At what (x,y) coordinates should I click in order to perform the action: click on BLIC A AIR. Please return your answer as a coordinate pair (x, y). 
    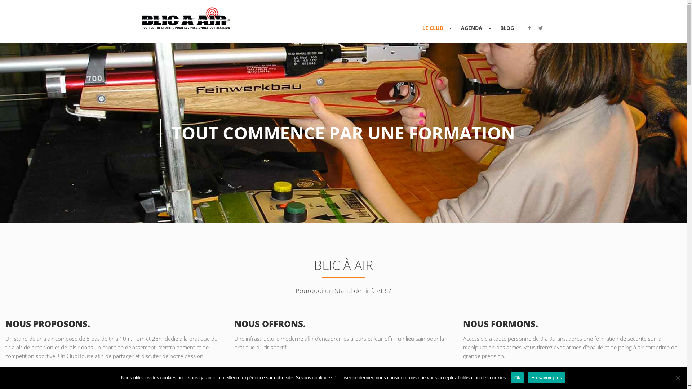
    Looking at the image, I should click on (186, 26).